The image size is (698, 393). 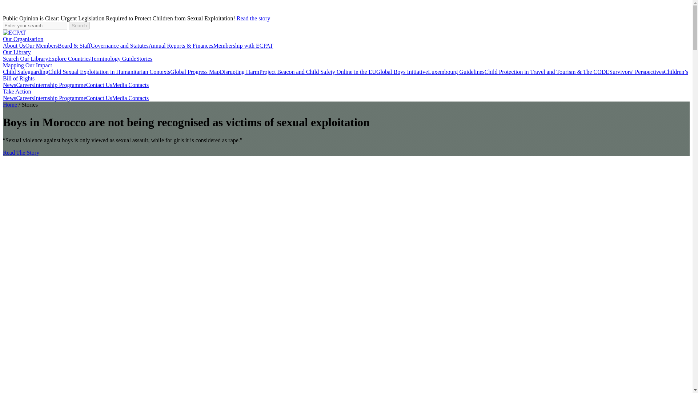 I want to click on Our Members, so click(x=41, y=45).